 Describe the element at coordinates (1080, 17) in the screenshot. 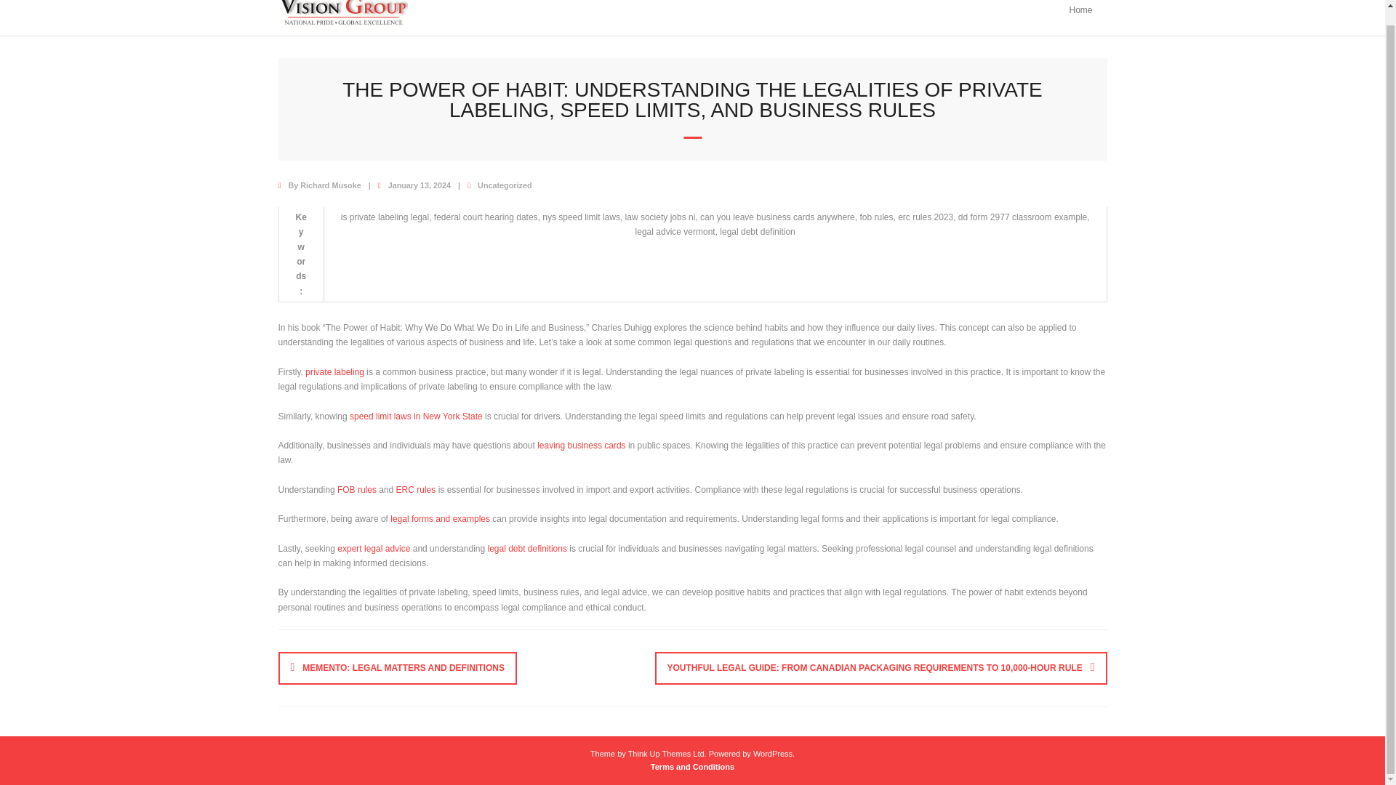

I see `Home` at that location.